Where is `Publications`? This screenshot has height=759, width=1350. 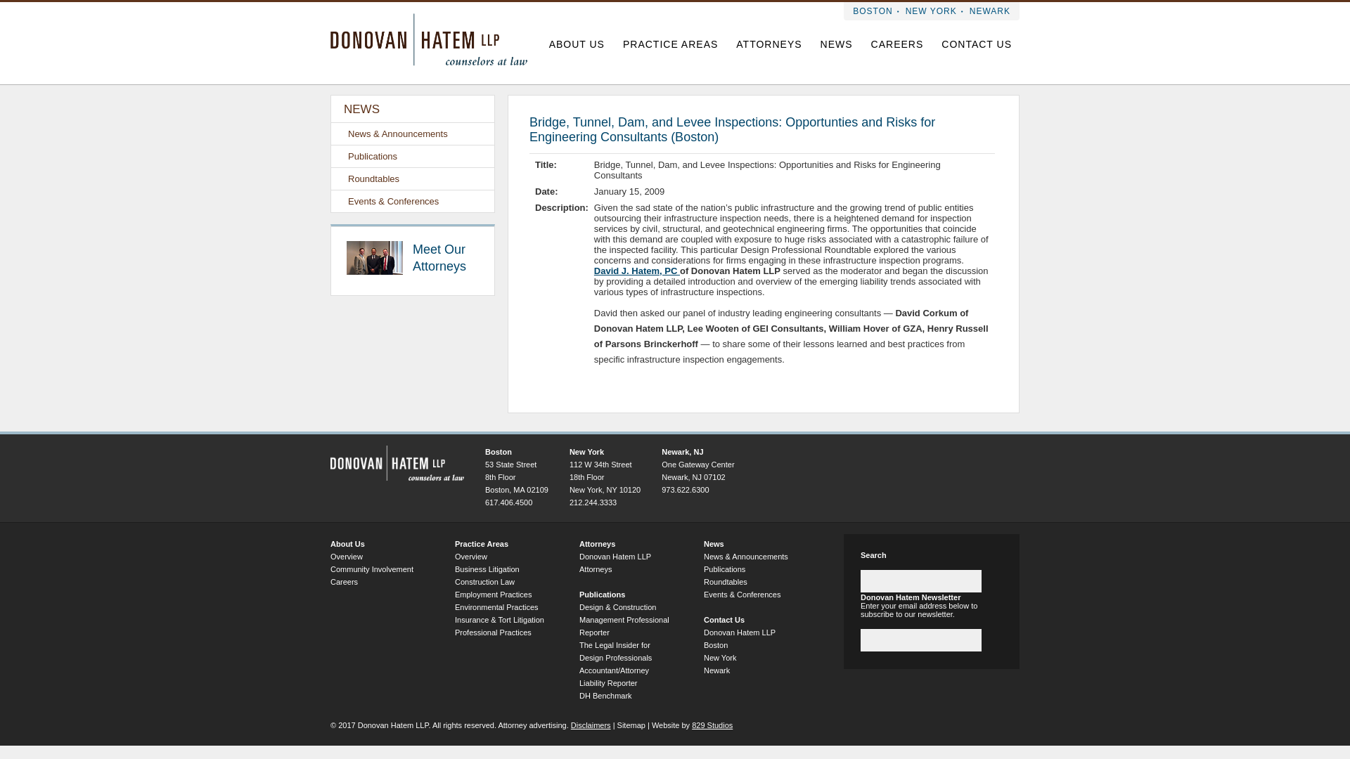 Publications is located at coordinates (412, 156).